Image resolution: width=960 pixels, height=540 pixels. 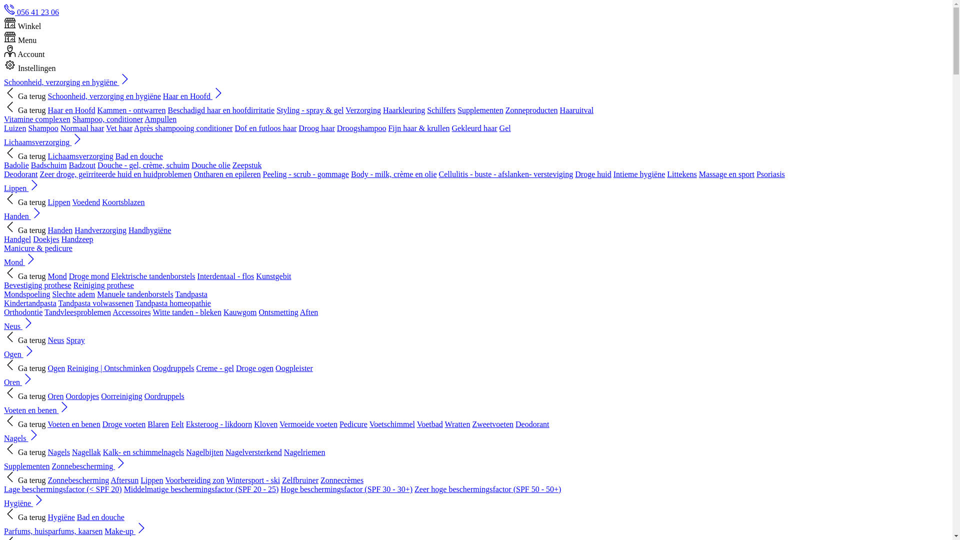 I want to click on Zweetvoeten, so click(x=493, y=424).